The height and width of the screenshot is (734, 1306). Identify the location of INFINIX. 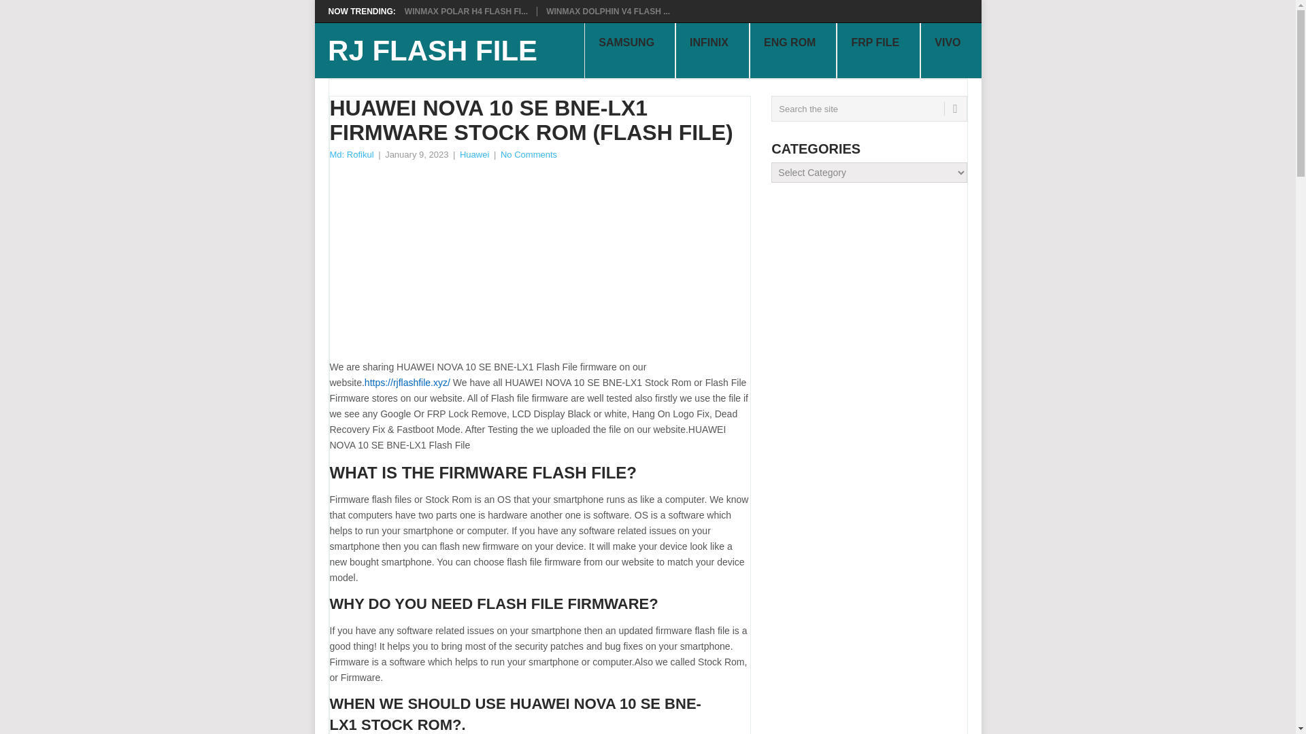
(712, 50).